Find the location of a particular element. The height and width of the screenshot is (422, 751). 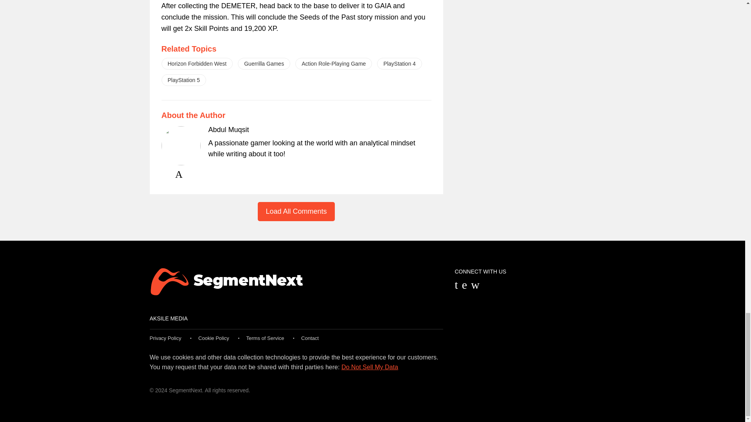

Guerrilla Games is located at coordinates (264, 63).